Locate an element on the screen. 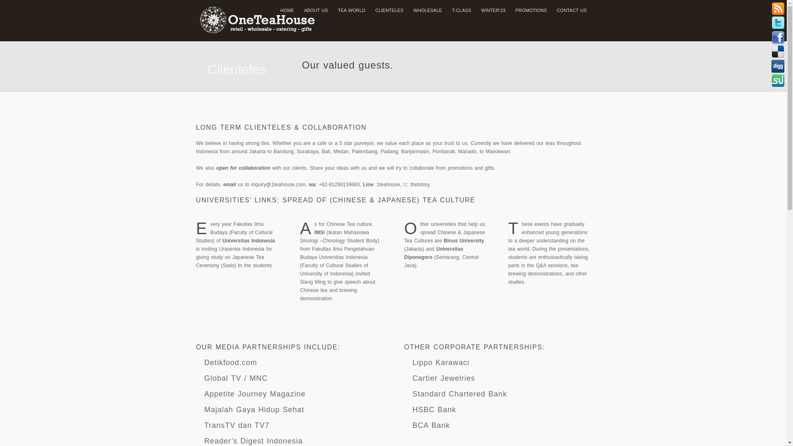  Tweeter button is located at coordinates (778, 23).